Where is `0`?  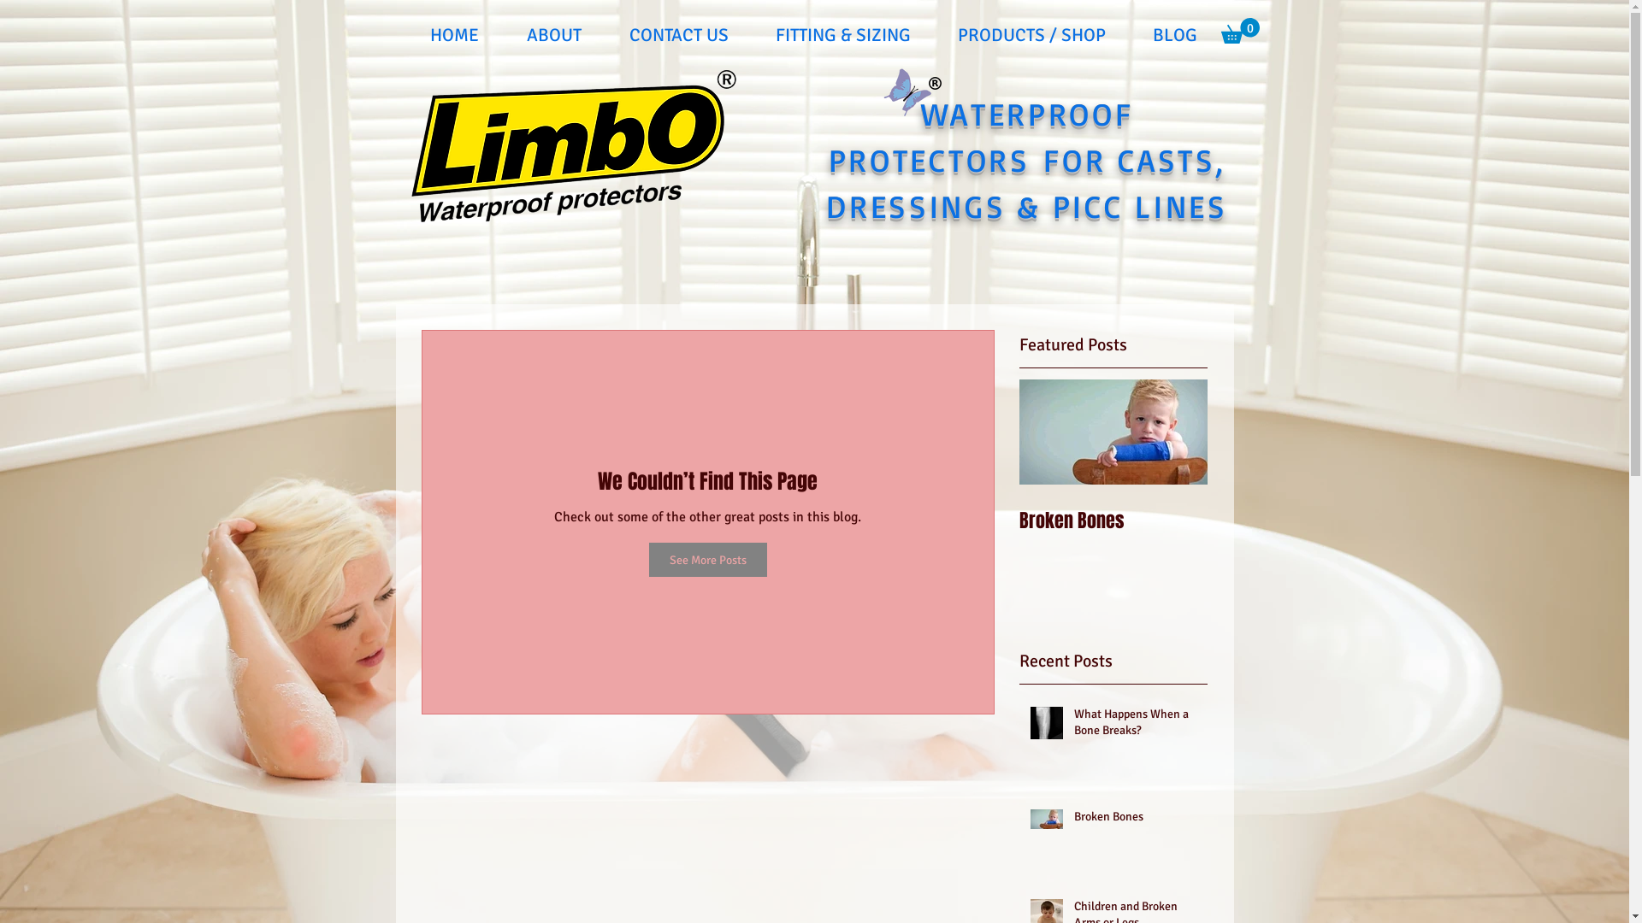 0 is located at coordinates (1240, 31).